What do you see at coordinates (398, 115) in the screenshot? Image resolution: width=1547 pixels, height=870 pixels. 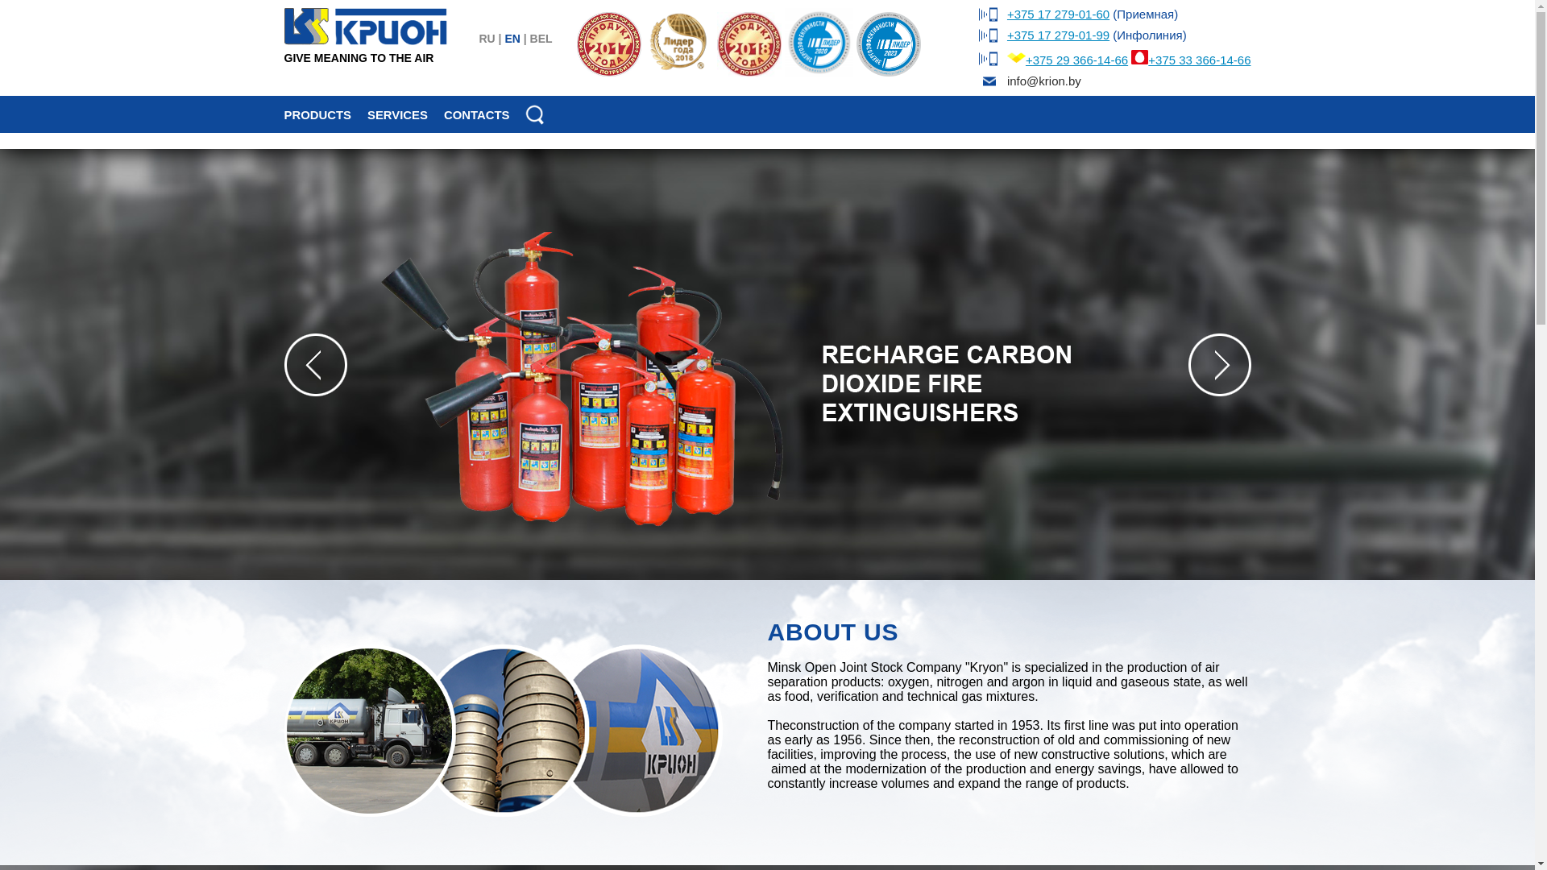 I see `SERVICES` at bounding box center [398, 115].